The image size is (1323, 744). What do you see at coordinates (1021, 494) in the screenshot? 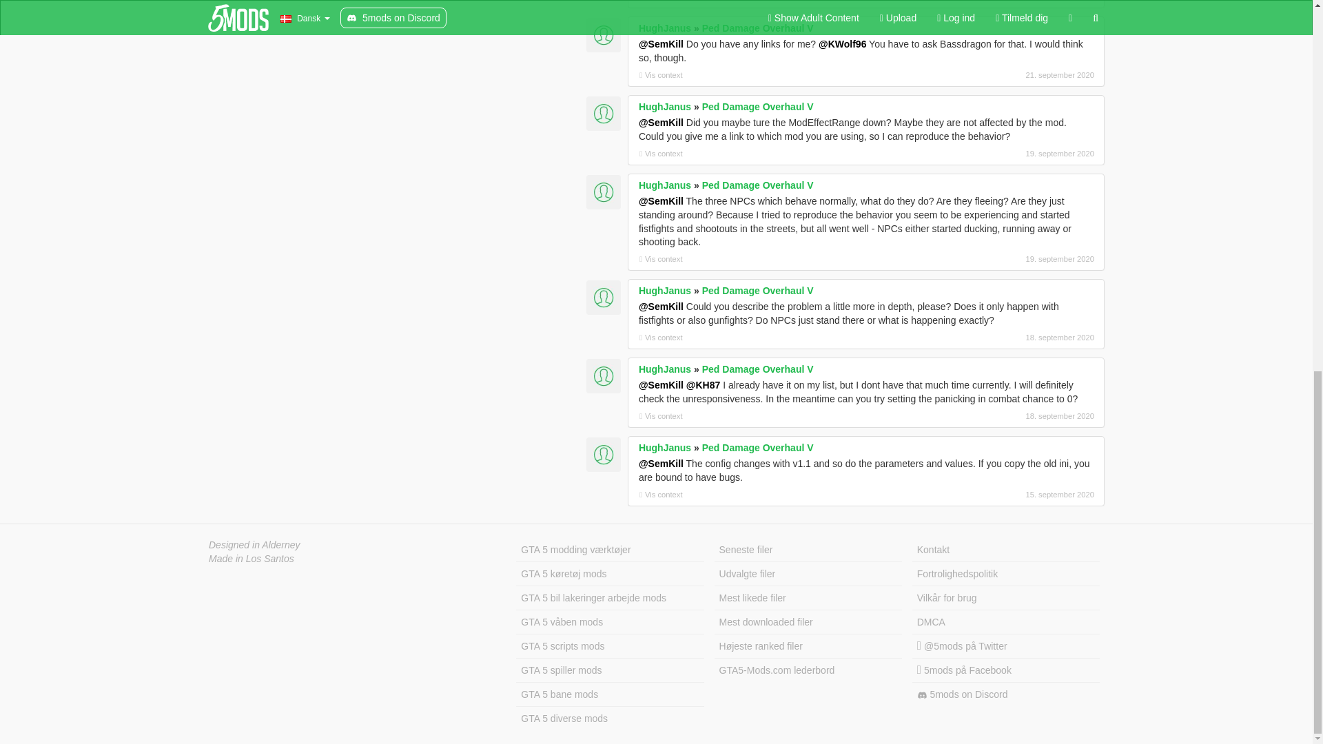
I see `15. september 2020, 09.22` at bounding box center [1021, 494].